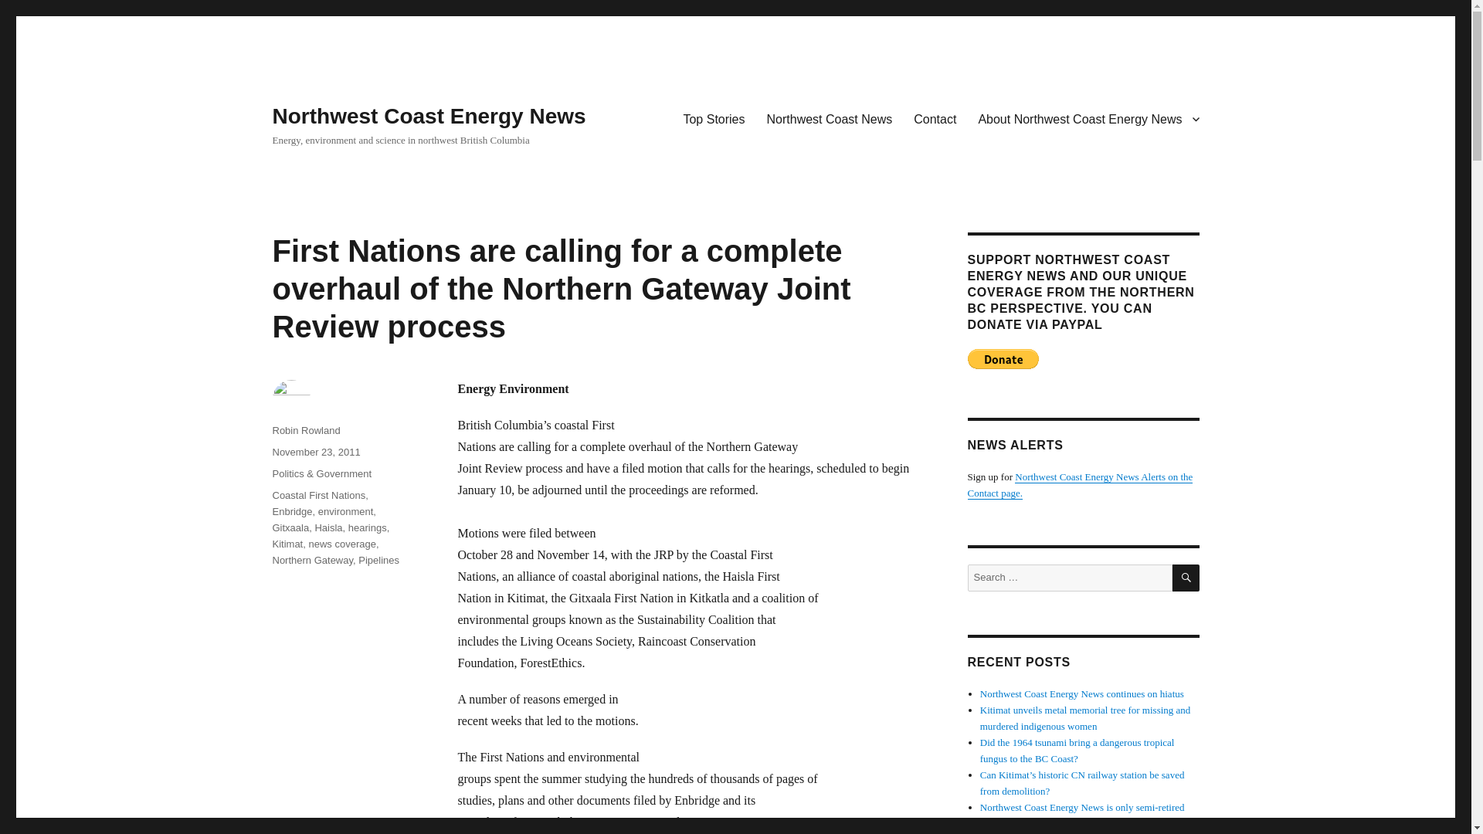 The height and width of the screenshot is (834, 1483). Describe the element at coordinates (713, 118) in the screenshot. I see `Top Stories` at that location.